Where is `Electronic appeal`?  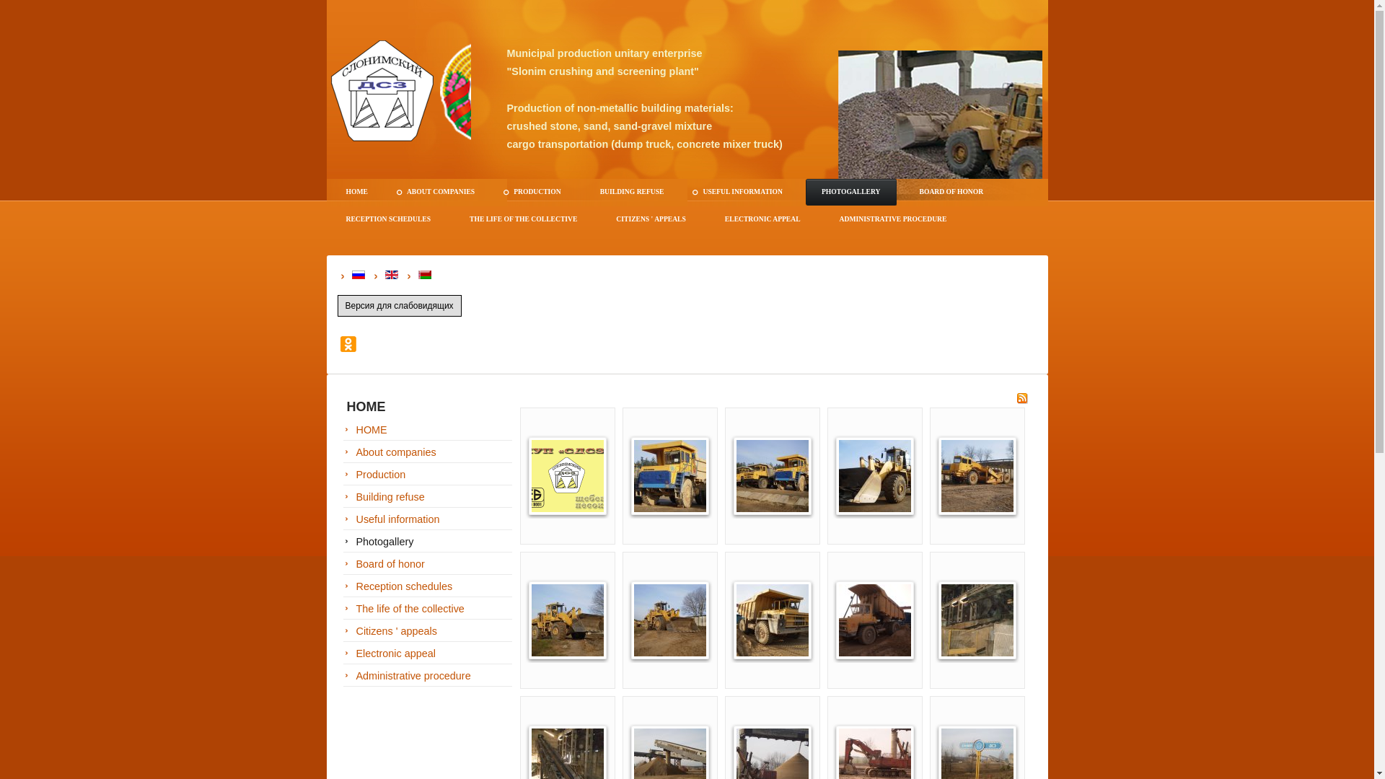
Electronic appeal is located at coordinates (429, 653).